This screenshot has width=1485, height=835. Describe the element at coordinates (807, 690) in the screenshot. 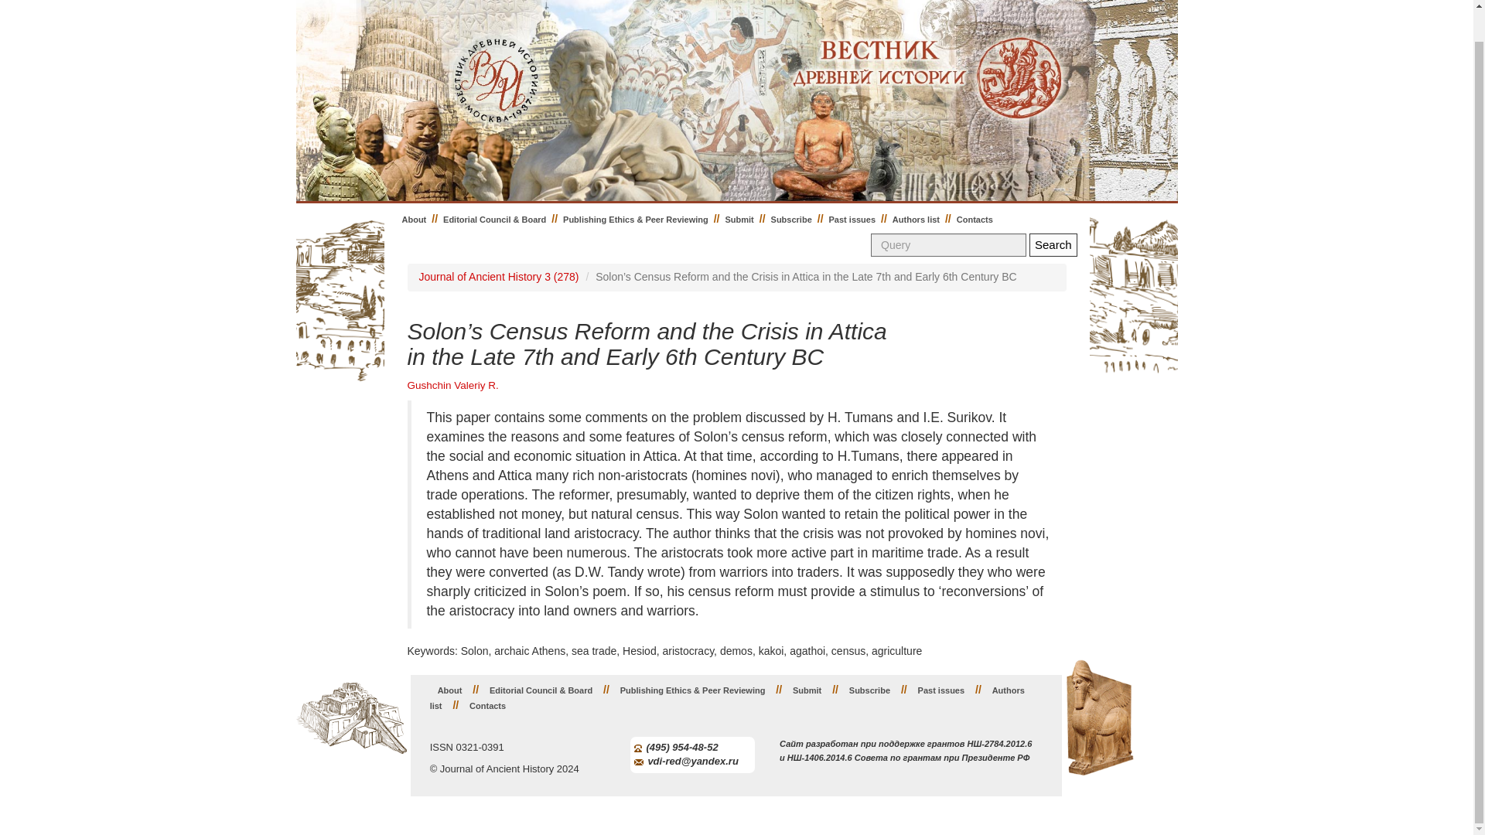

I see `Submit` at that location.